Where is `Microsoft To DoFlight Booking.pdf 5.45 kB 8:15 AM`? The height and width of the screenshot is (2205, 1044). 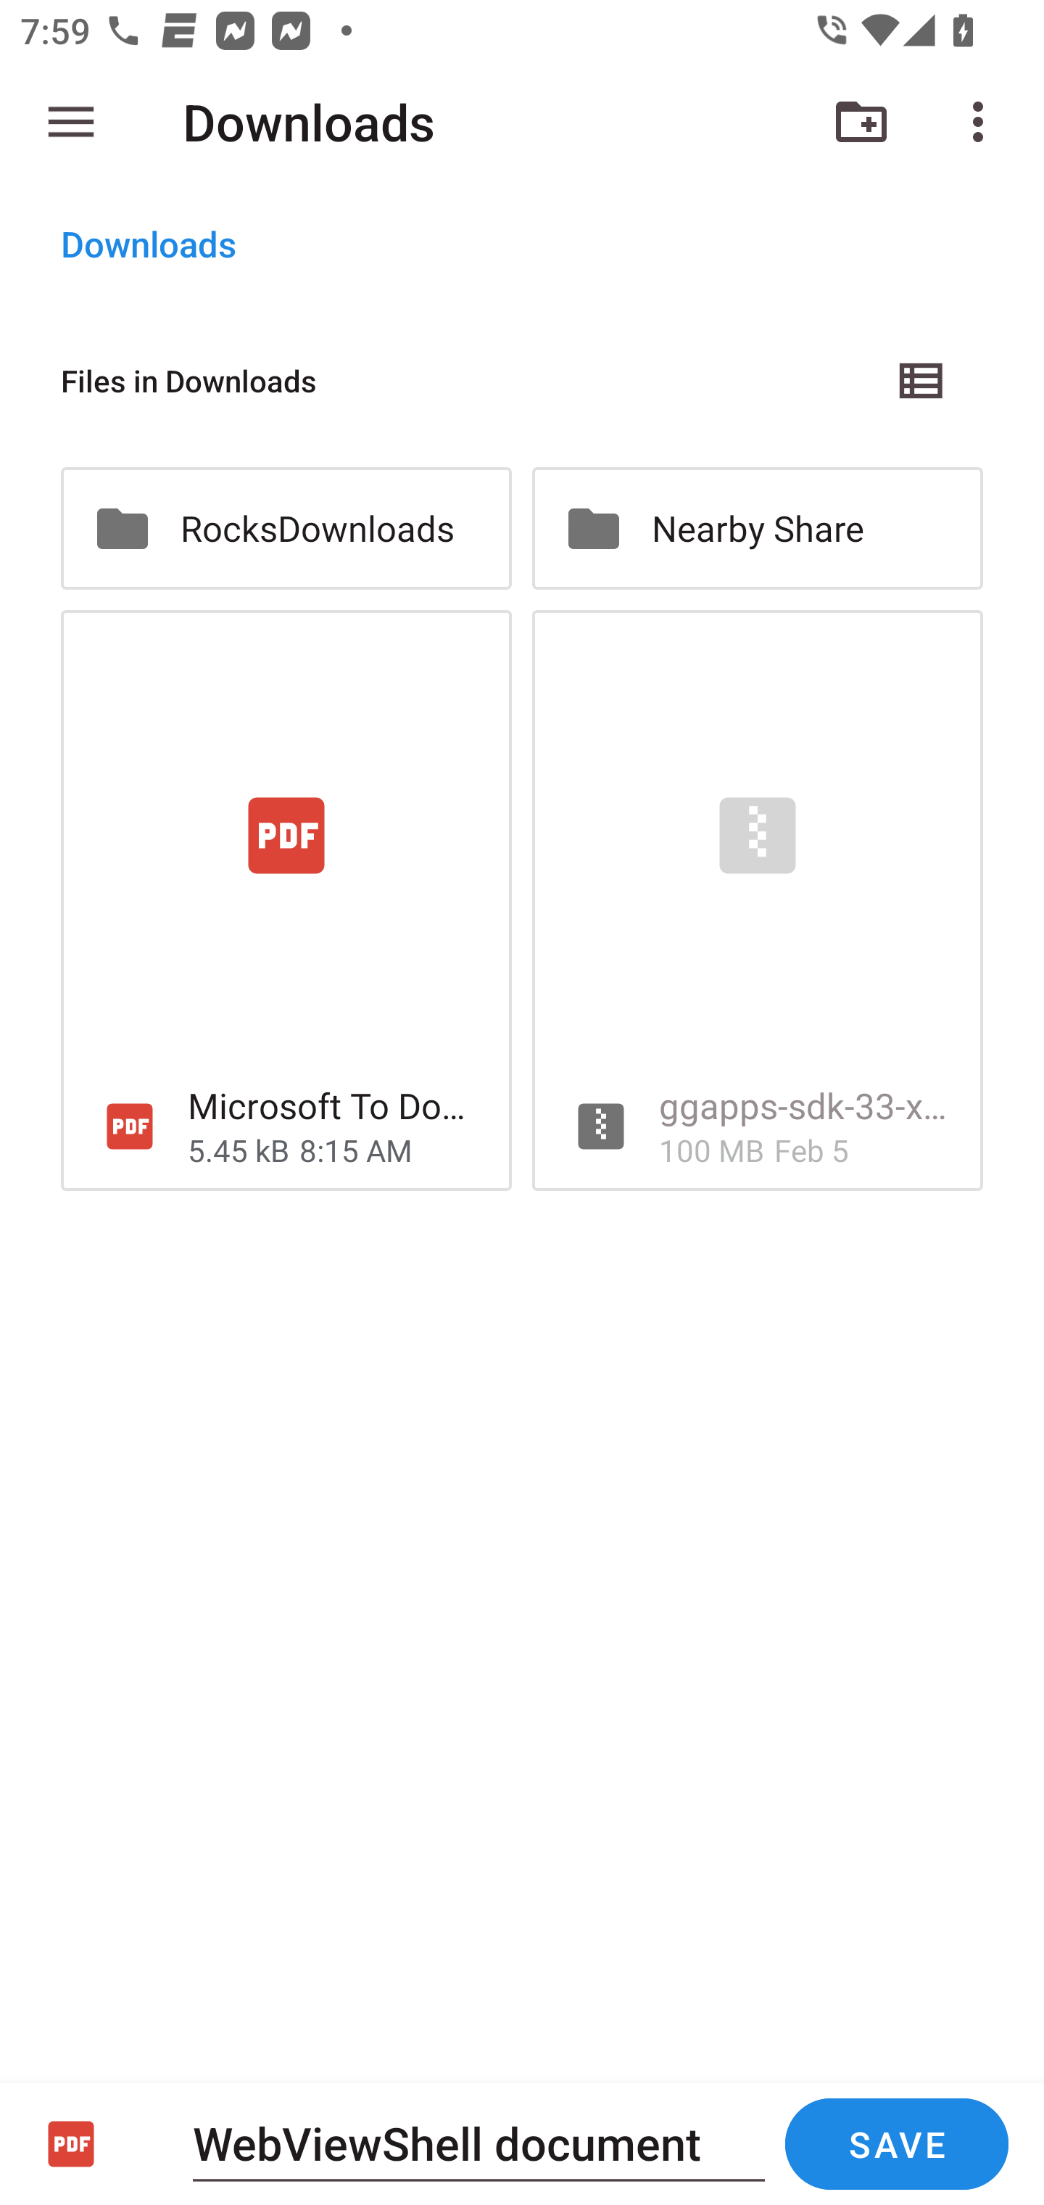 Microsoft To DoFlight Booking.pdf 5.45 kB 8:15 AM is located at coordinates (286, 901).